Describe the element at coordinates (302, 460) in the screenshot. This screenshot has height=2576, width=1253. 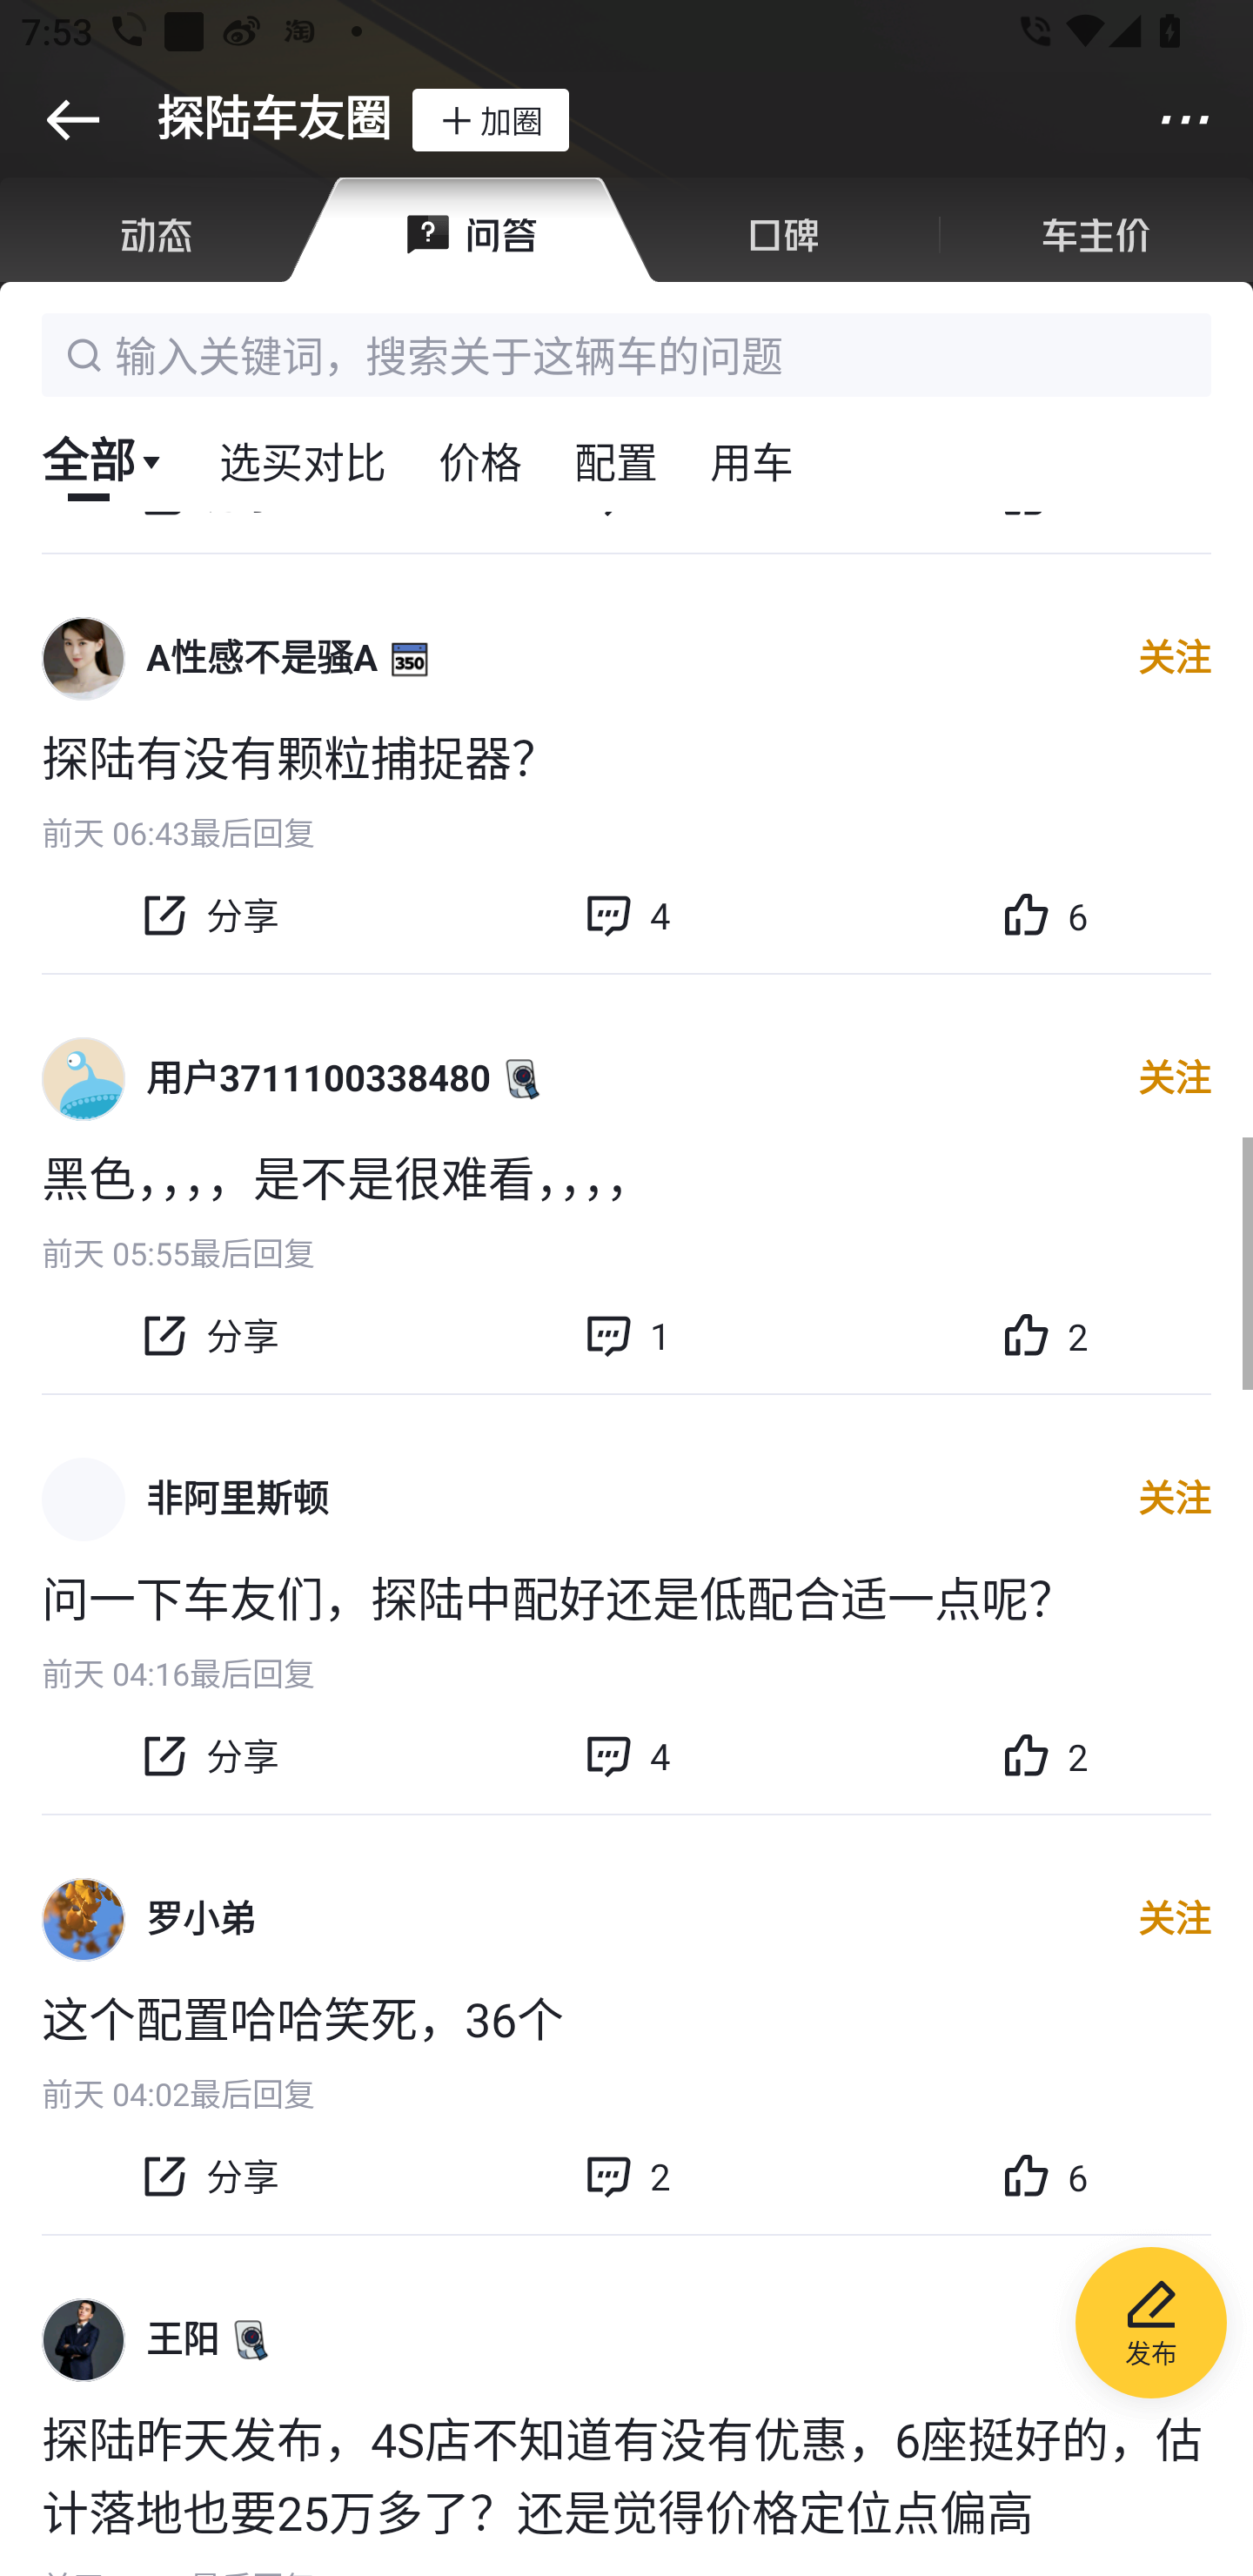
I see `选买对比` at that location.